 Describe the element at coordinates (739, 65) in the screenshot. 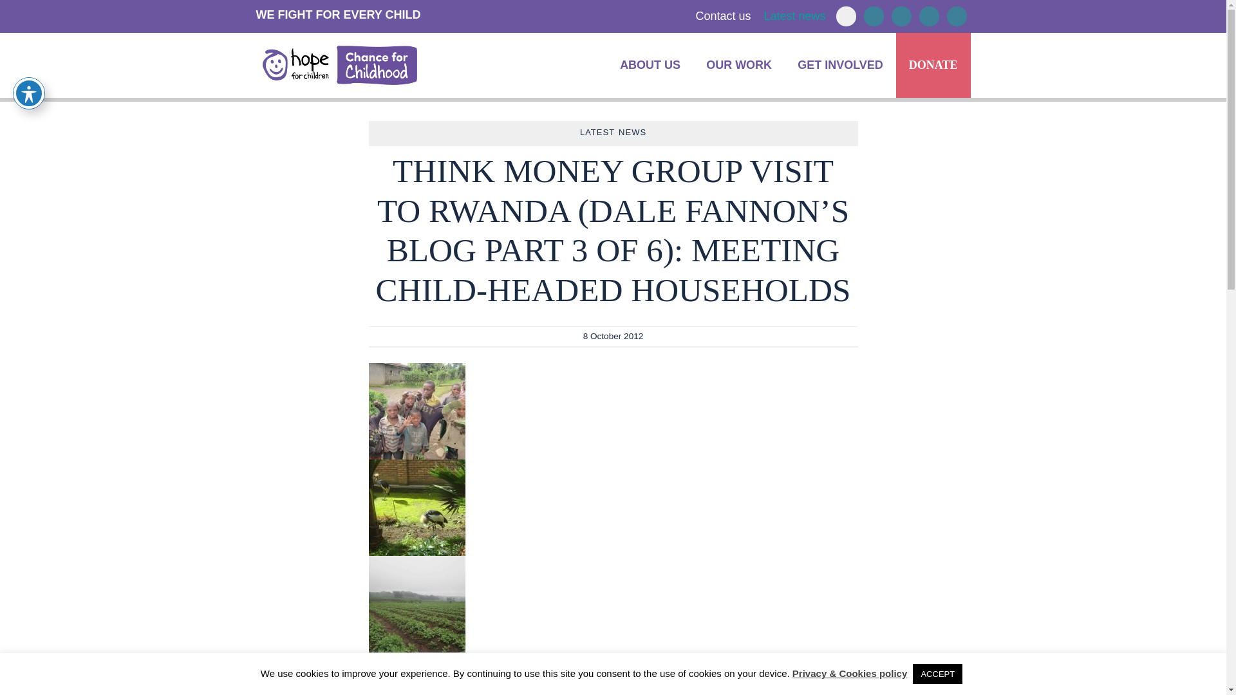

I see `OUR WORK` at that location.